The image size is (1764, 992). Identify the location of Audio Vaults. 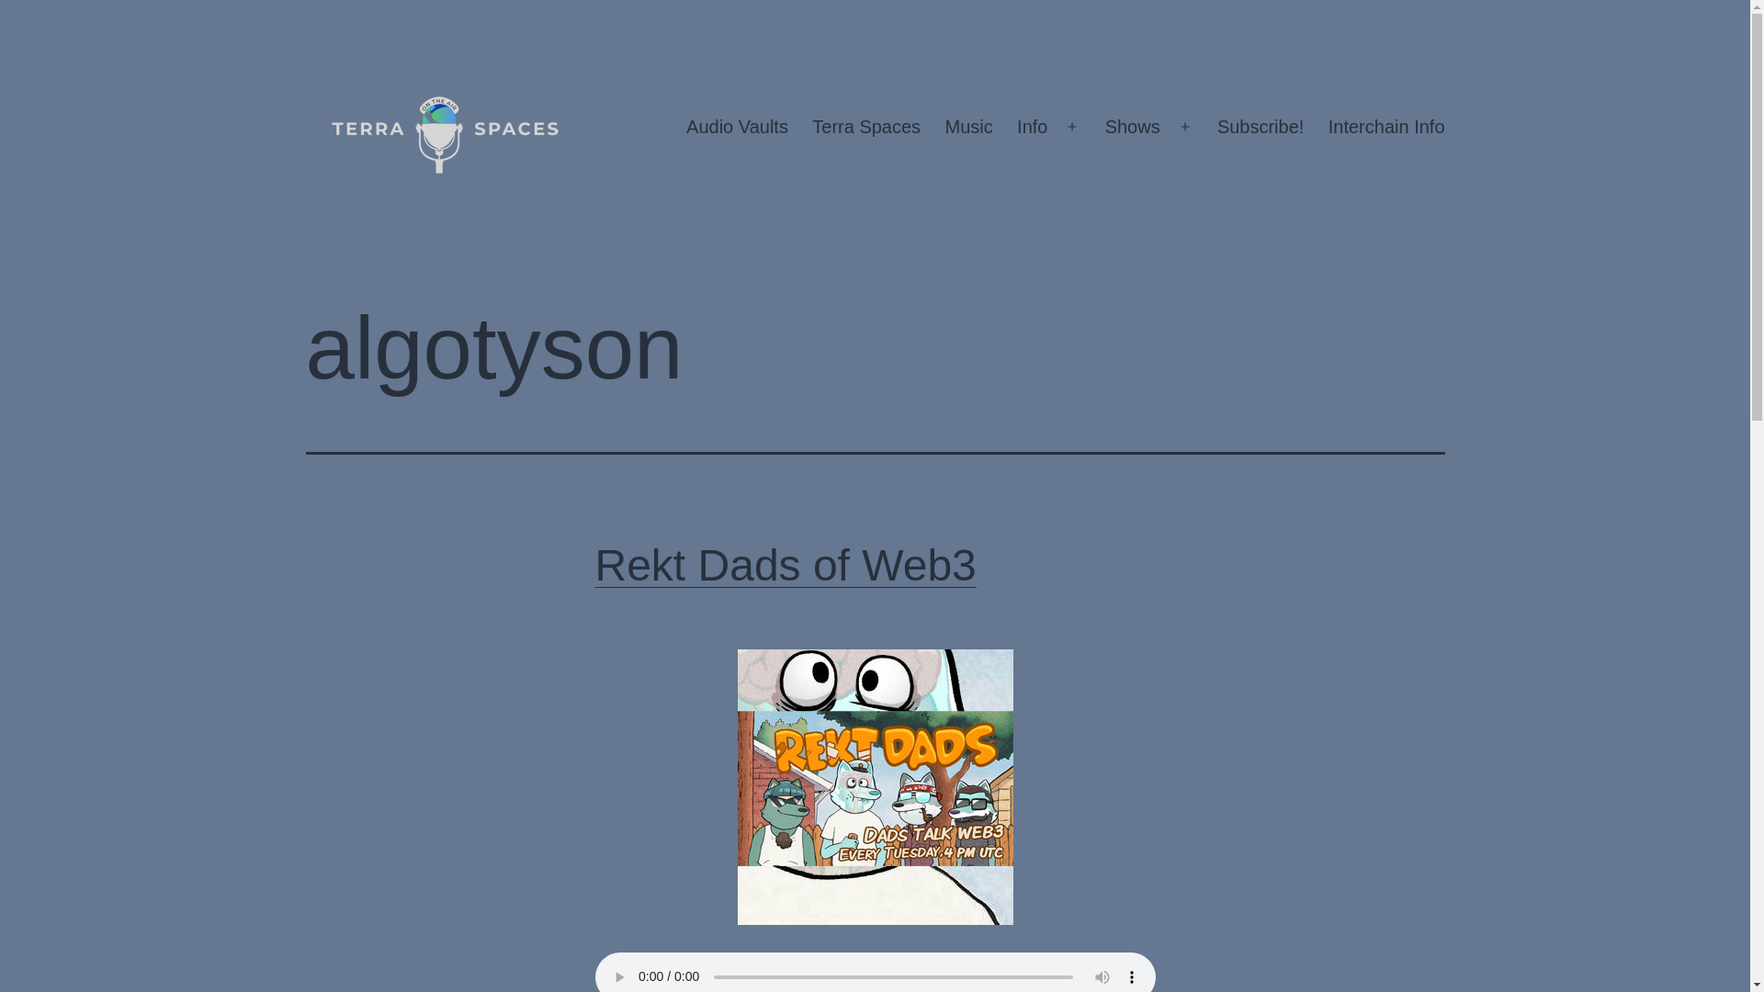
(737, 128).